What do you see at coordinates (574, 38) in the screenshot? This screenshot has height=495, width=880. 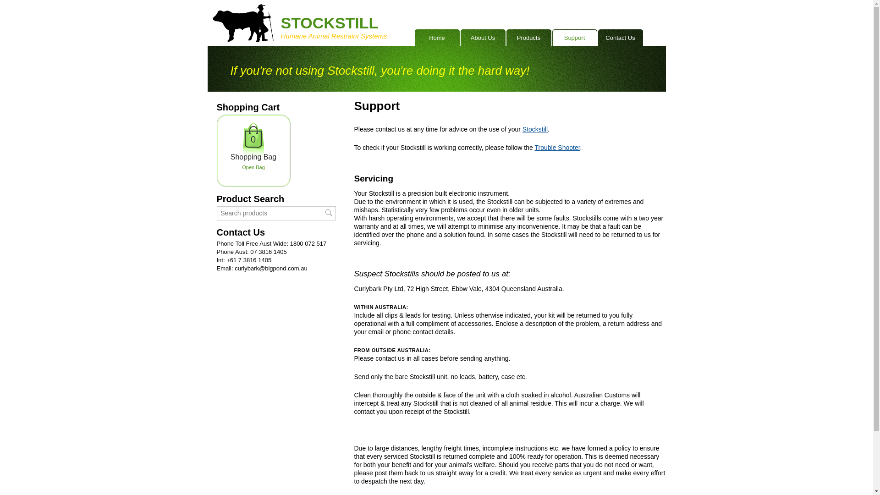 I see `Support` at bounding box center [574, 38].